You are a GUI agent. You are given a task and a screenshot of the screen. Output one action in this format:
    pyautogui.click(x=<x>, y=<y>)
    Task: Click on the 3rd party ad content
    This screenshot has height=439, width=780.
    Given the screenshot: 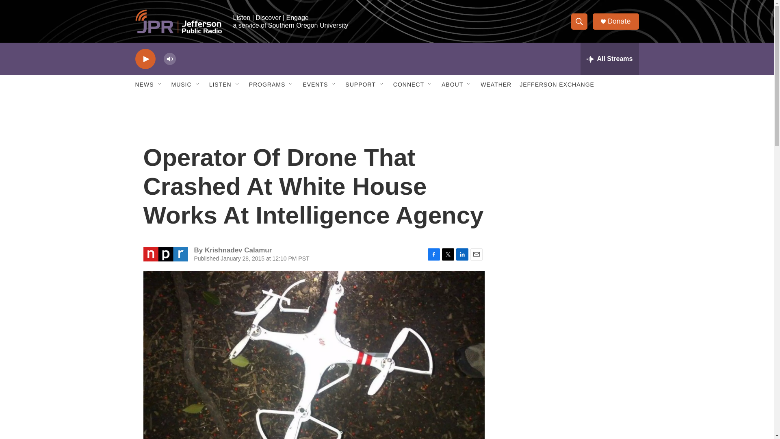 What is the action you would take?
    pyautogui.click(x=569, y=170)
    